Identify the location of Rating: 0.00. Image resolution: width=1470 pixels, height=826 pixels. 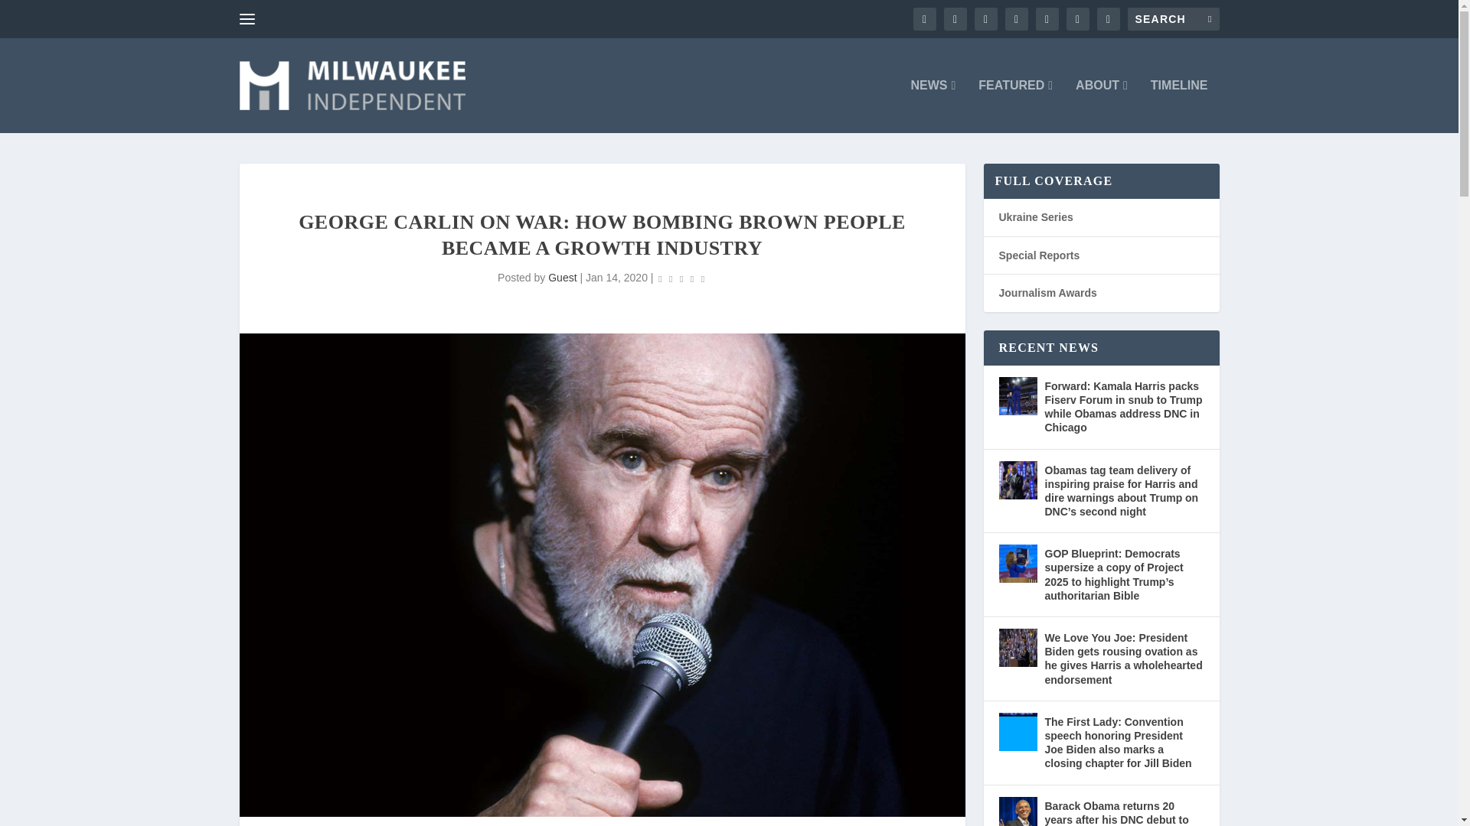
(681, 278).